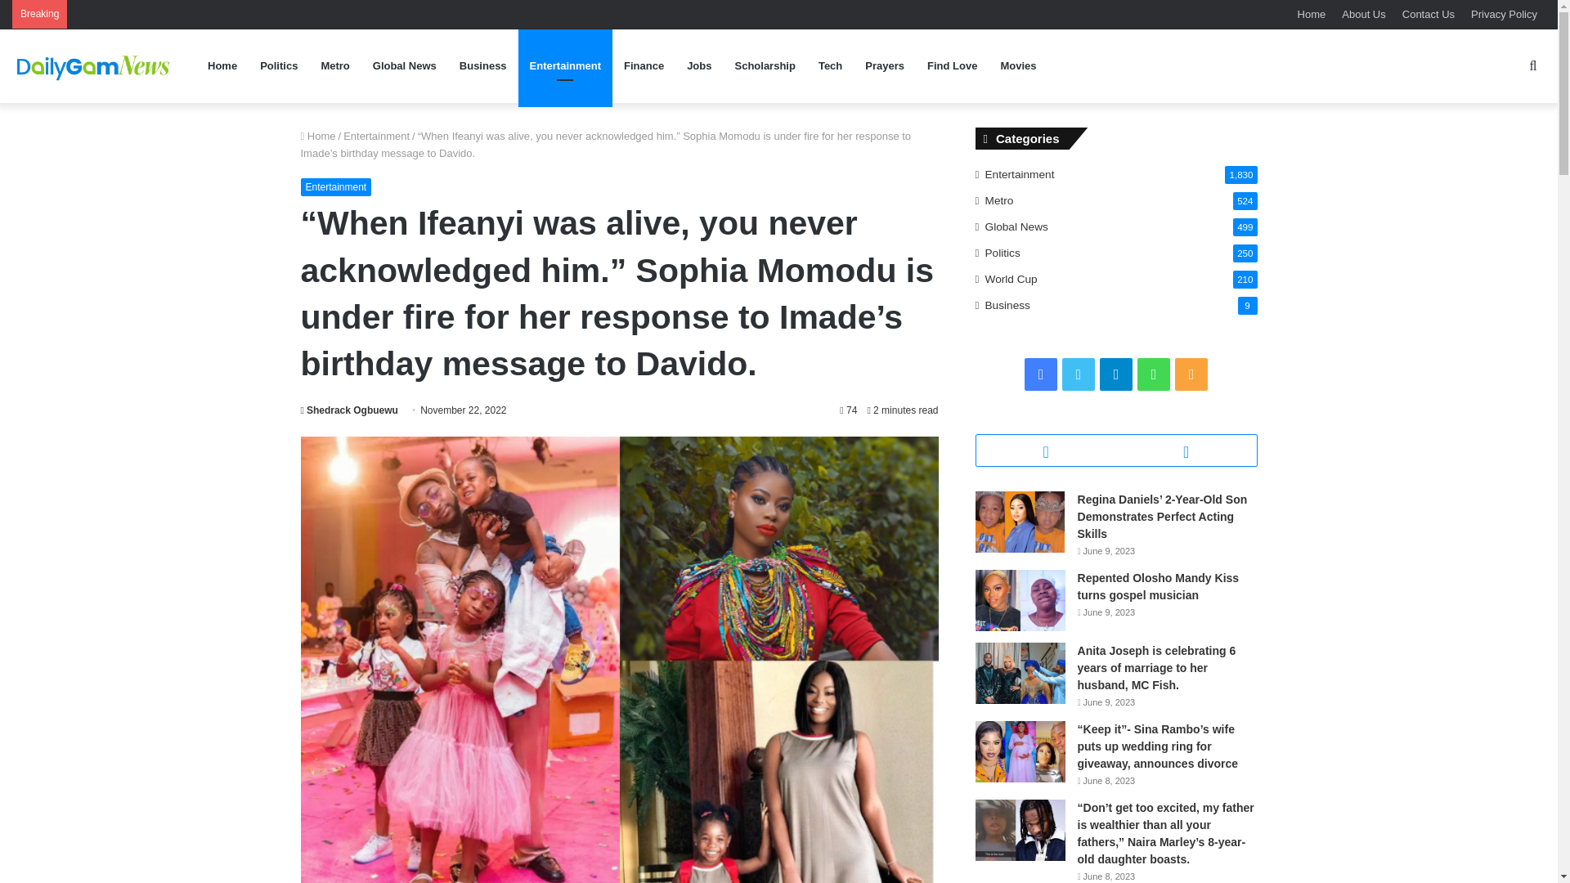 The width and height of the screenshot is (1570, 883). I want to click on Scholarship, so click(764, 65).